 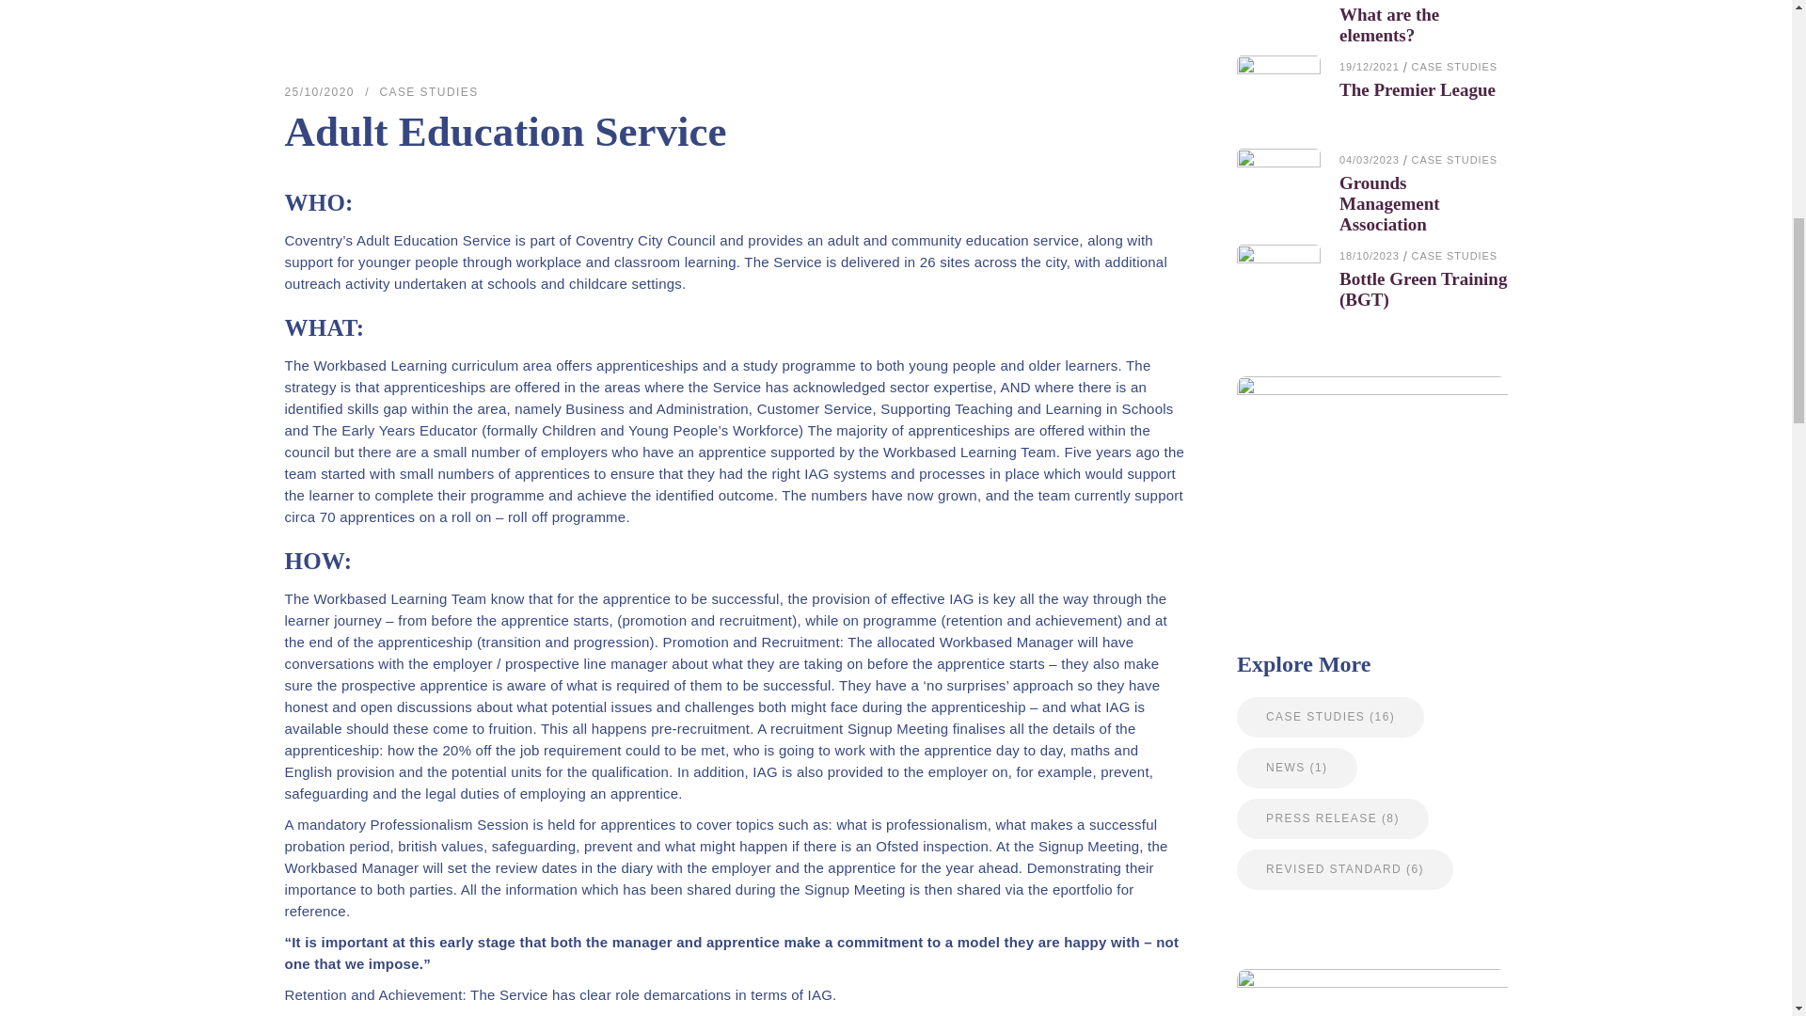 What do you see at coordinates (1278, 97) in the screenshot?
I see `The Premier League` at bounding box center [1278, 97].